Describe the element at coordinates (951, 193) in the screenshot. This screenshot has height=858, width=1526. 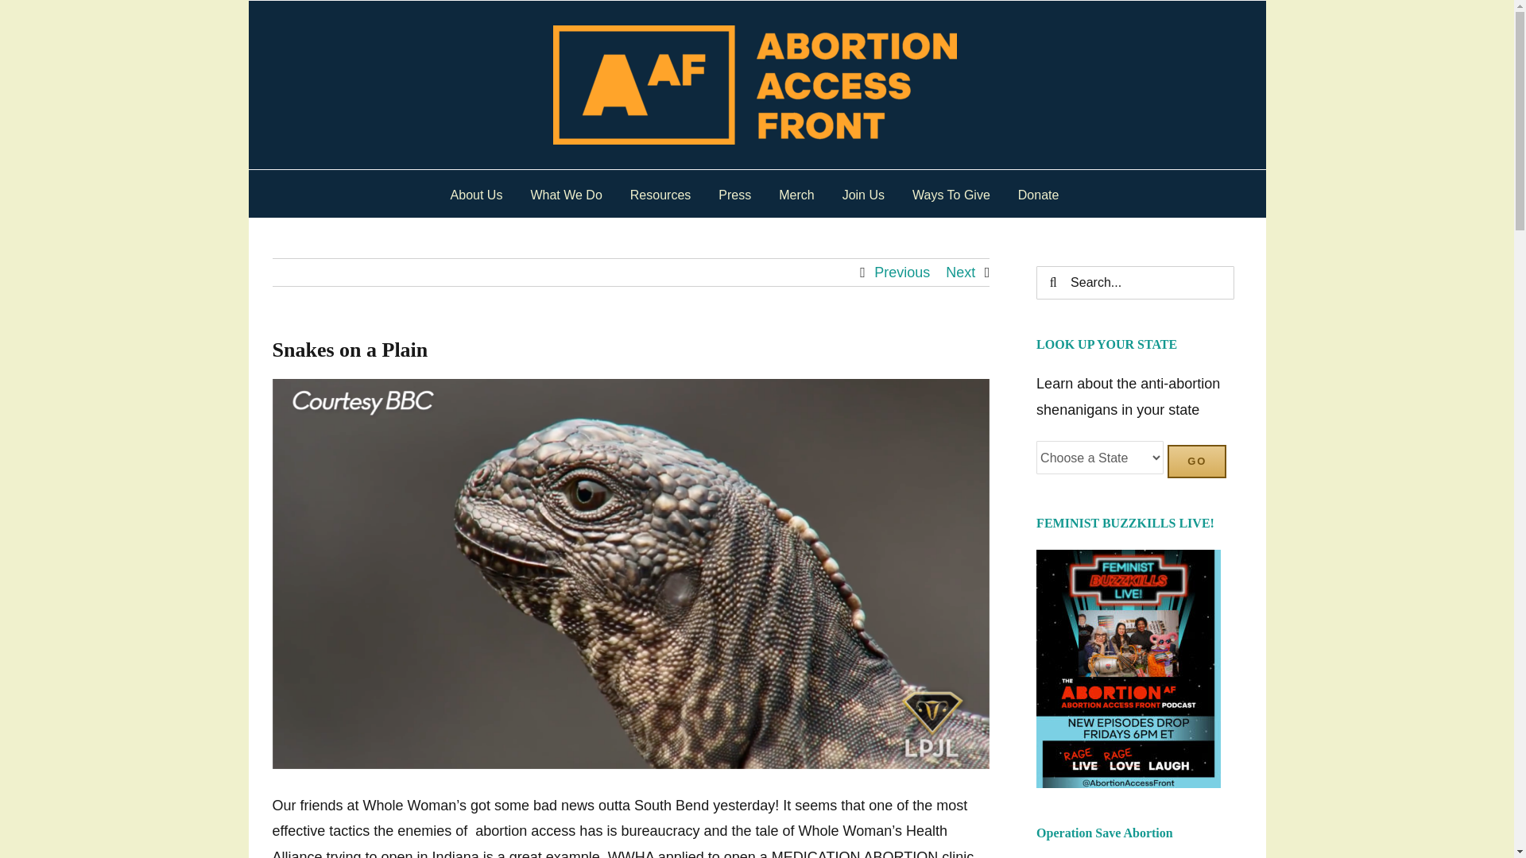
I see `Ways To Give` at that location.